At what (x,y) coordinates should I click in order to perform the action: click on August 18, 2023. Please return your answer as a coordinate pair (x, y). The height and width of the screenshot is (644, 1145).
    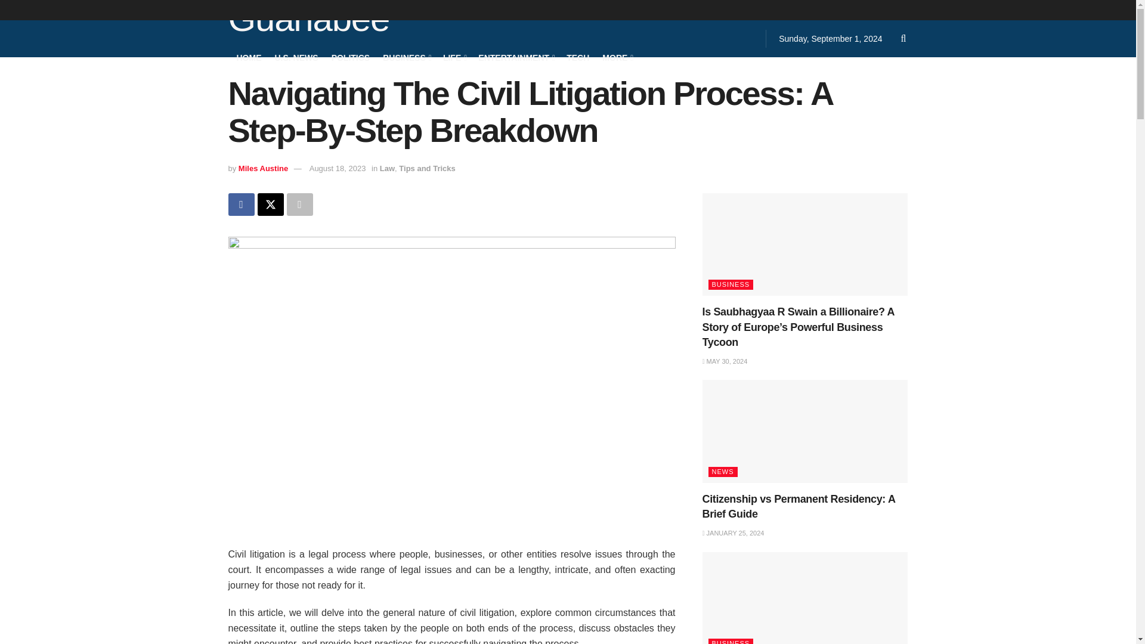
    Looking at the image, I should click on (338, 168).